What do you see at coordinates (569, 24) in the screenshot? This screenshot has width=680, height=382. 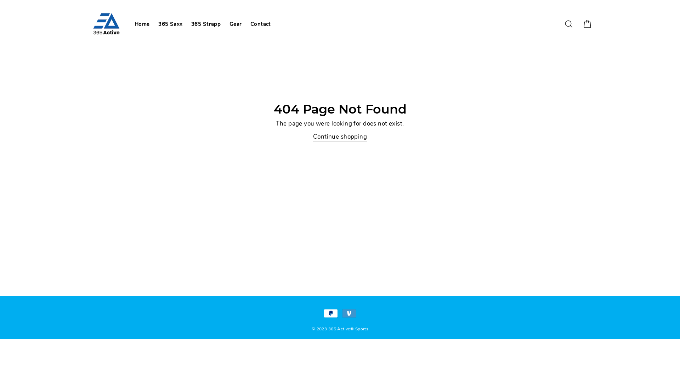 I see `Search` at bounding box center [569, 24].